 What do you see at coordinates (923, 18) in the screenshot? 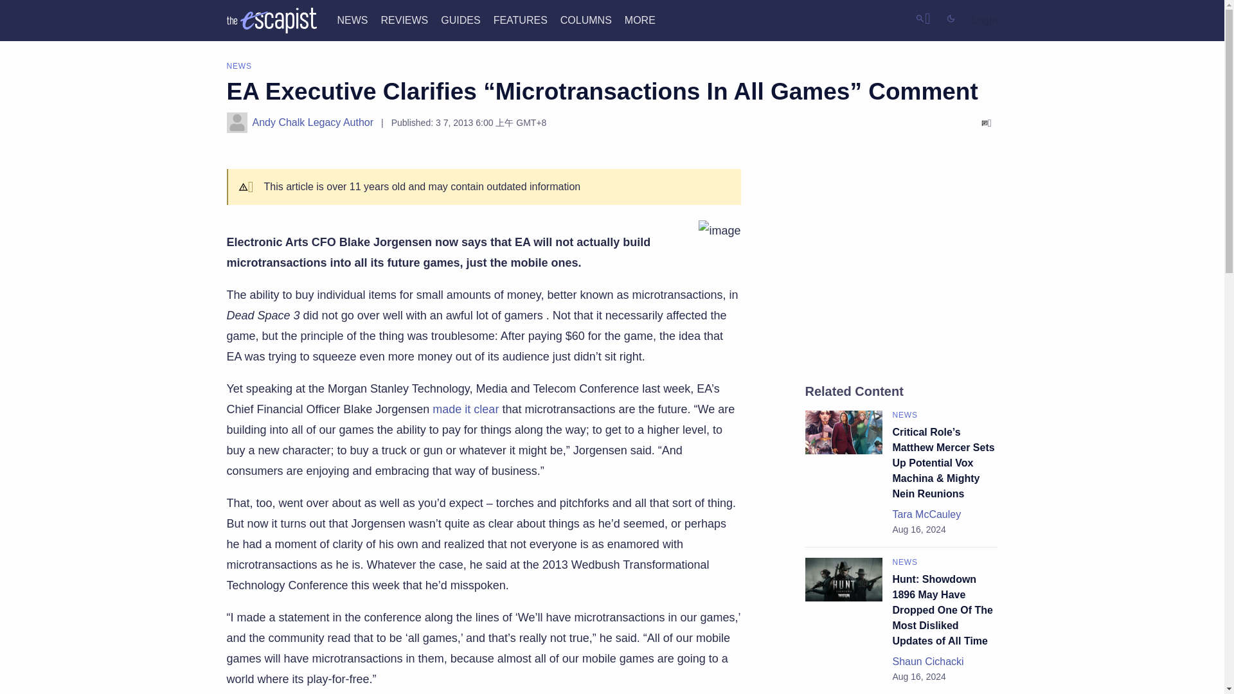
I see `Search` at bounding box center [923, 18].